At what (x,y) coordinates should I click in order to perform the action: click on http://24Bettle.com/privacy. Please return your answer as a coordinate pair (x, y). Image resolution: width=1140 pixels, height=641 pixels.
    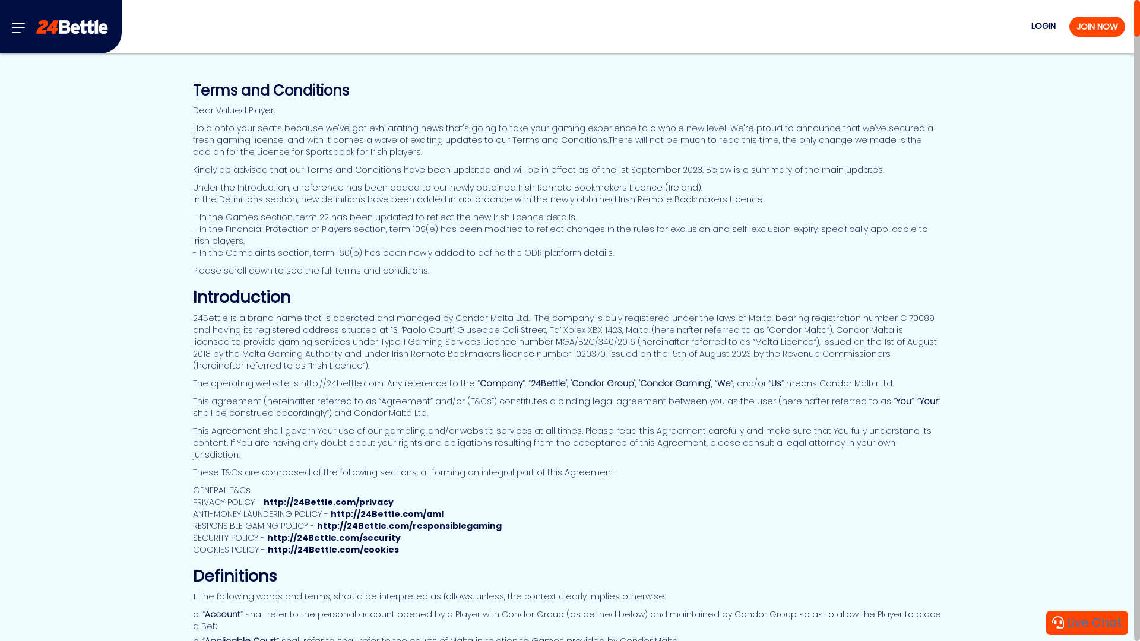
    Looking at the image, I should click on (329, 502).